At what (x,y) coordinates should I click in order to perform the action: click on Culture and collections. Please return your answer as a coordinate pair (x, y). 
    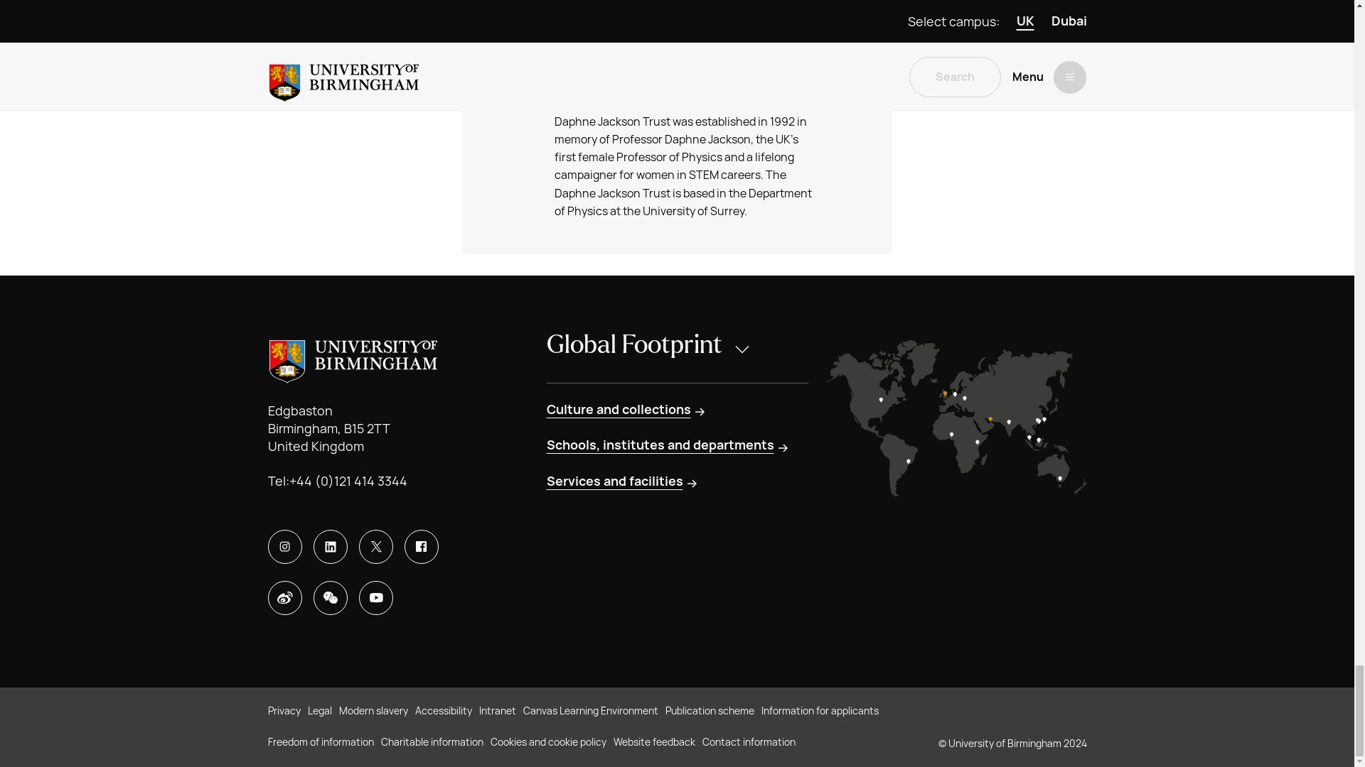
    Looking at the image, I should click on (626, 409).